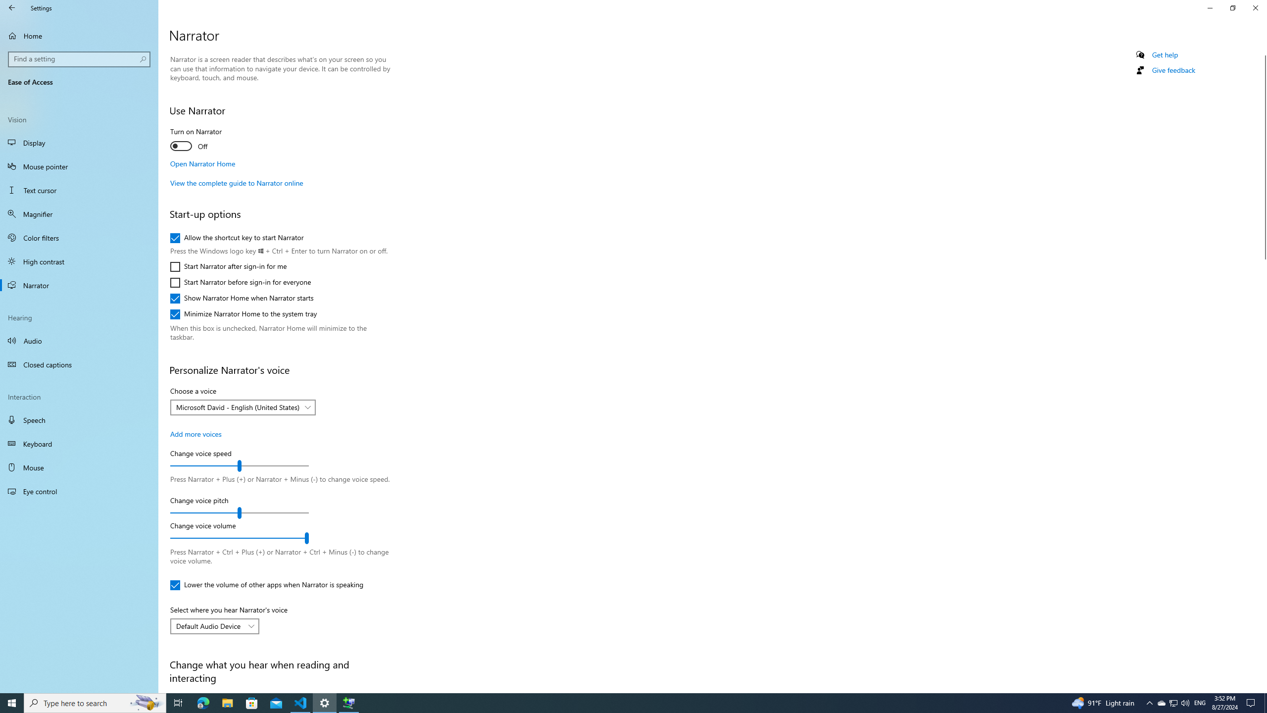 The width and height of the screenshot is (1267, 713). Describe the element at coordinates (196, 434) in the screenshot. I see `Add more voices` at that location.